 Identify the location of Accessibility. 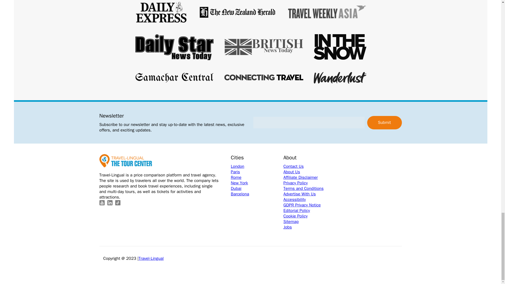
(310, 200).